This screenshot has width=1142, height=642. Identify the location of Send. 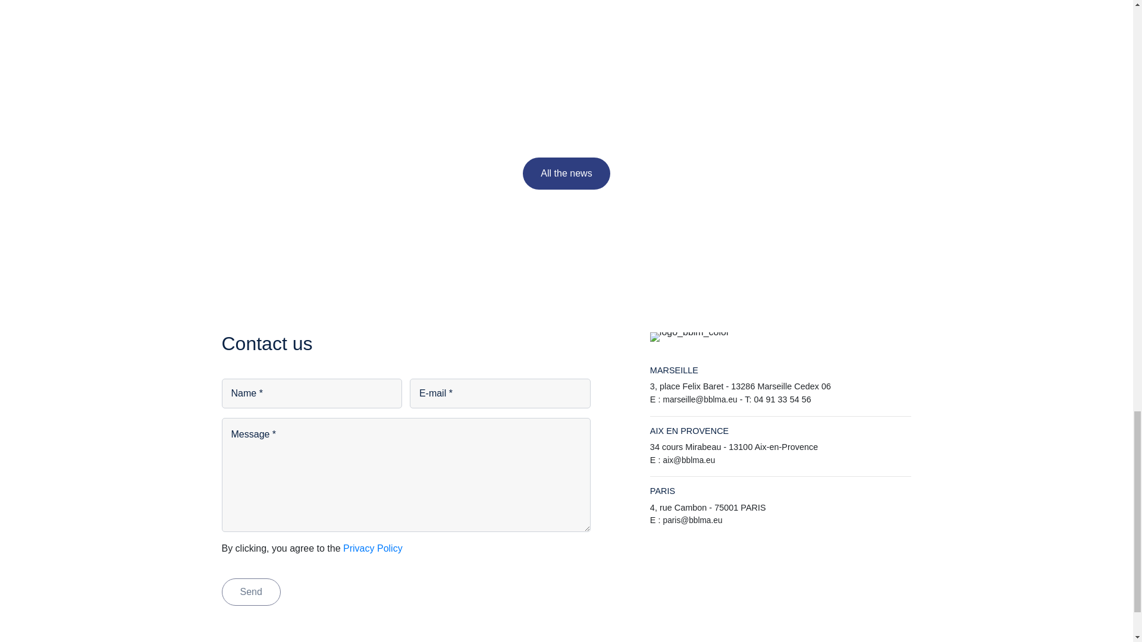
(250, 592).